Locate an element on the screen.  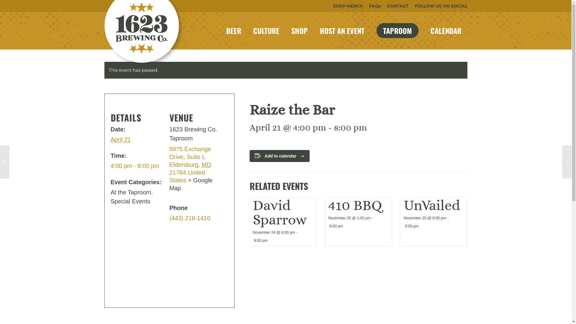
CULTURE is located at coordinates (266, 31).